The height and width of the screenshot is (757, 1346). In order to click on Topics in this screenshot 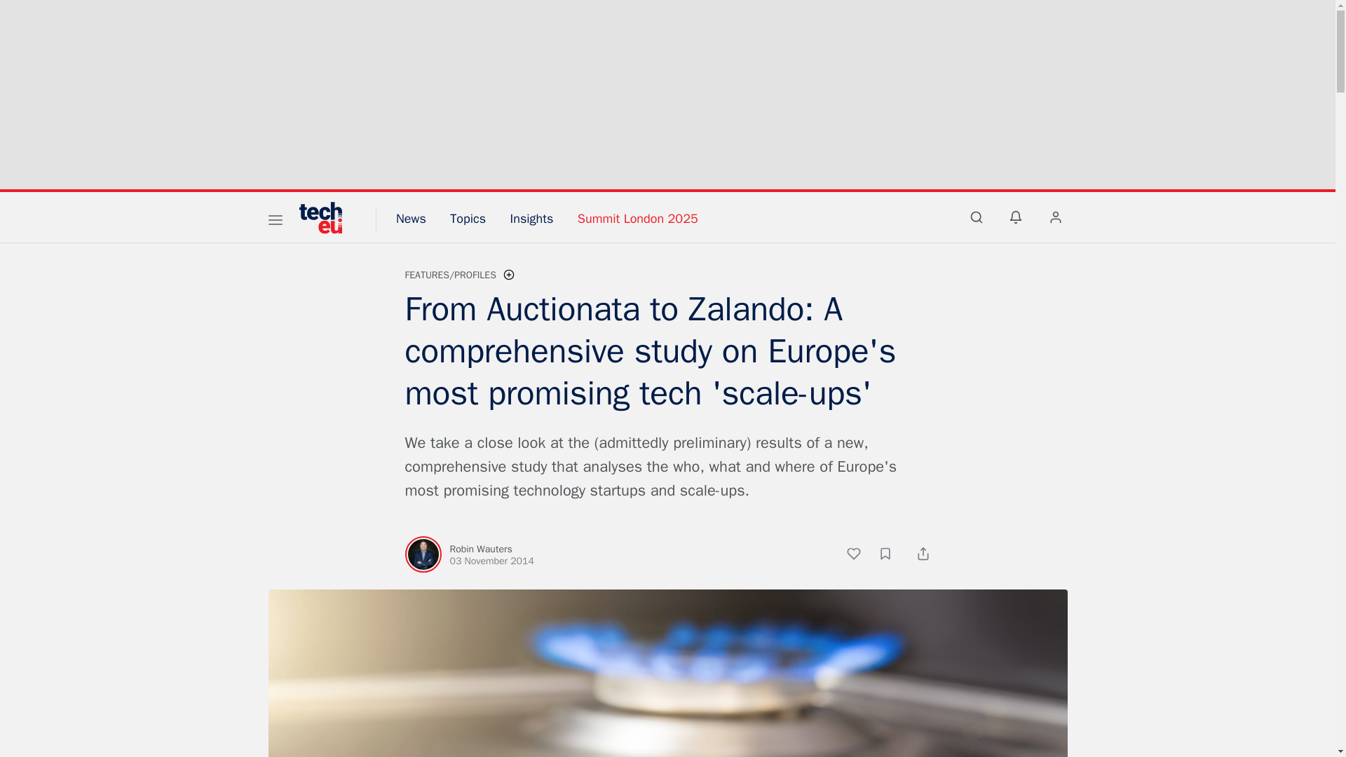, I will do `click(468, 219)`.